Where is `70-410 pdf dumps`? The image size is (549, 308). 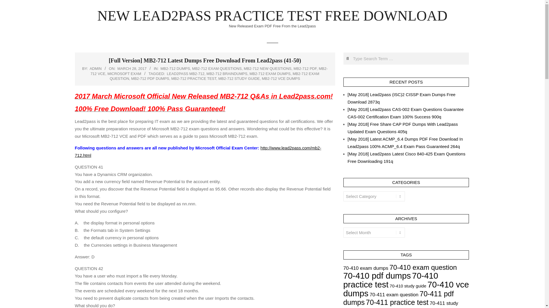
70-410 pdf dumps is located at coordinates (377, 275).